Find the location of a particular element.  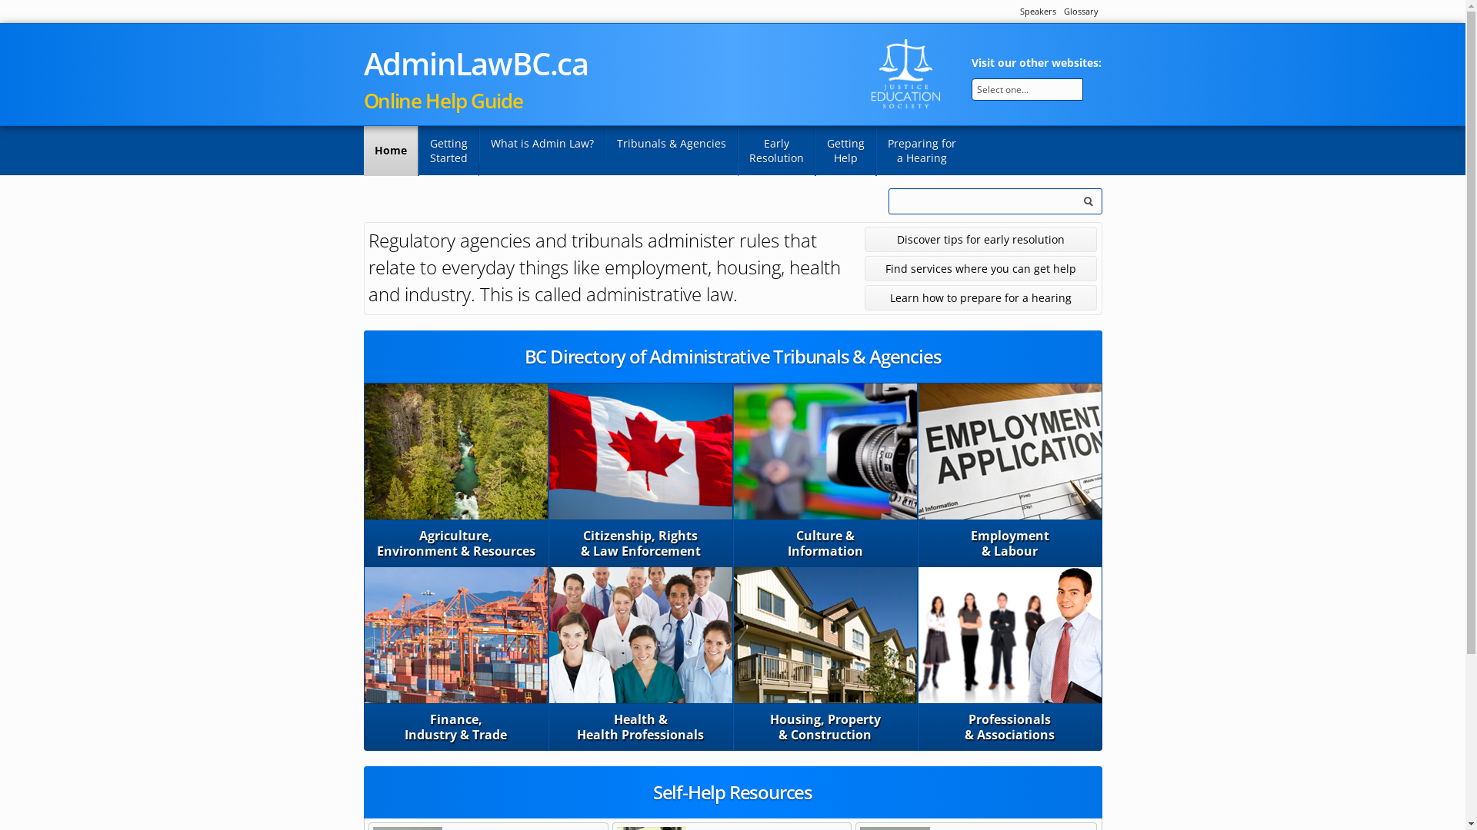

Speakers is located at coordinates (1039, 11).